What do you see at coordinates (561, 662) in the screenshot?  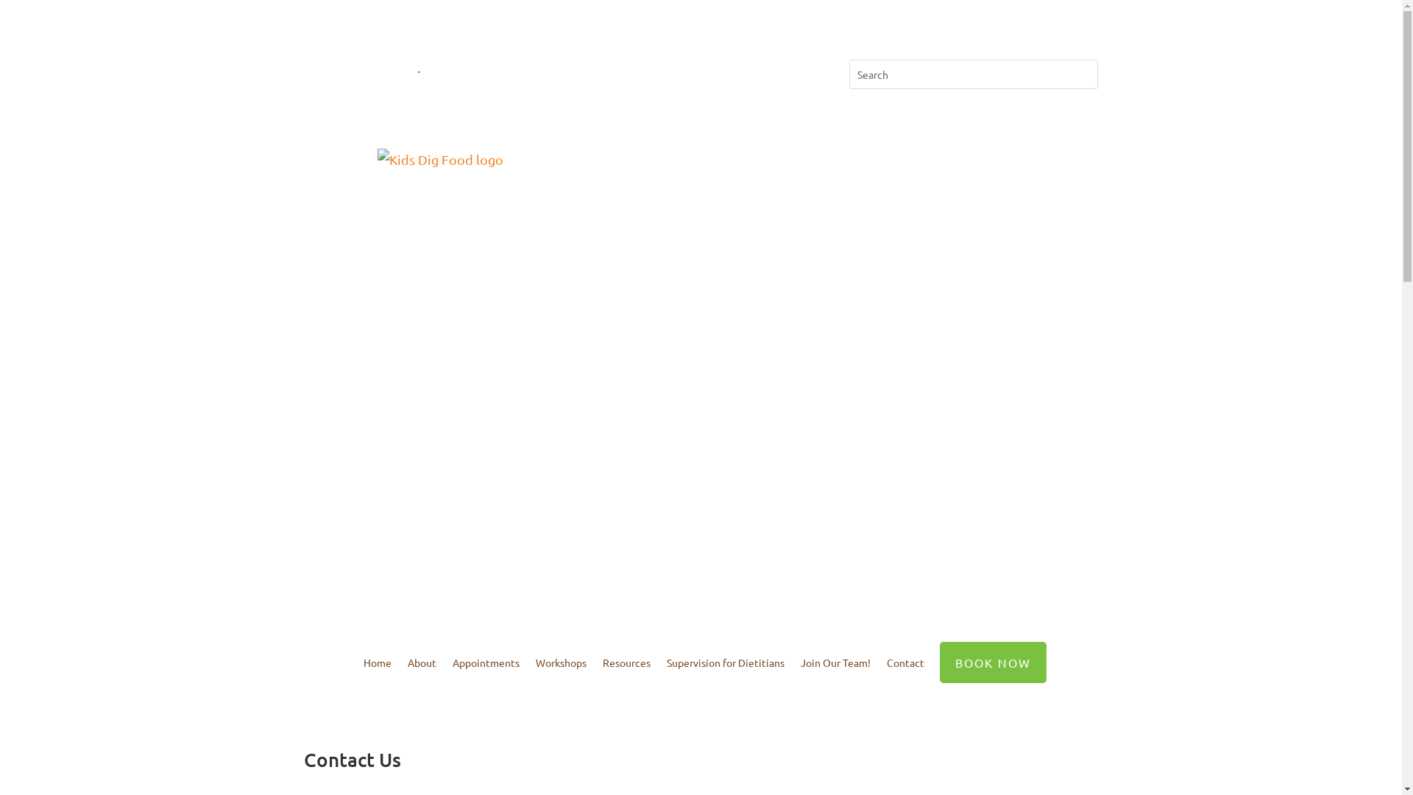 I see `Workshops` at bounding box center [561, 662].